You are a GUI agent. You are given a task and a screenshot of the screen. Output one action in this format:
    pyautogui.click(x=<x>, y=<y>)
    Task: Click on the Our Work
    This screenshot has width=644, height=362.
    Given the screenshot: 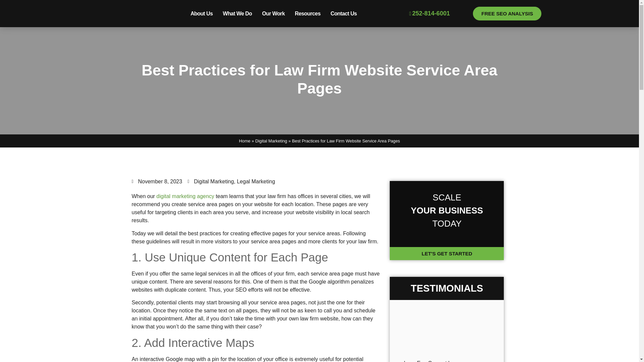 What is the action you would take?
    pyautogui.click(x=273, y=13)
    